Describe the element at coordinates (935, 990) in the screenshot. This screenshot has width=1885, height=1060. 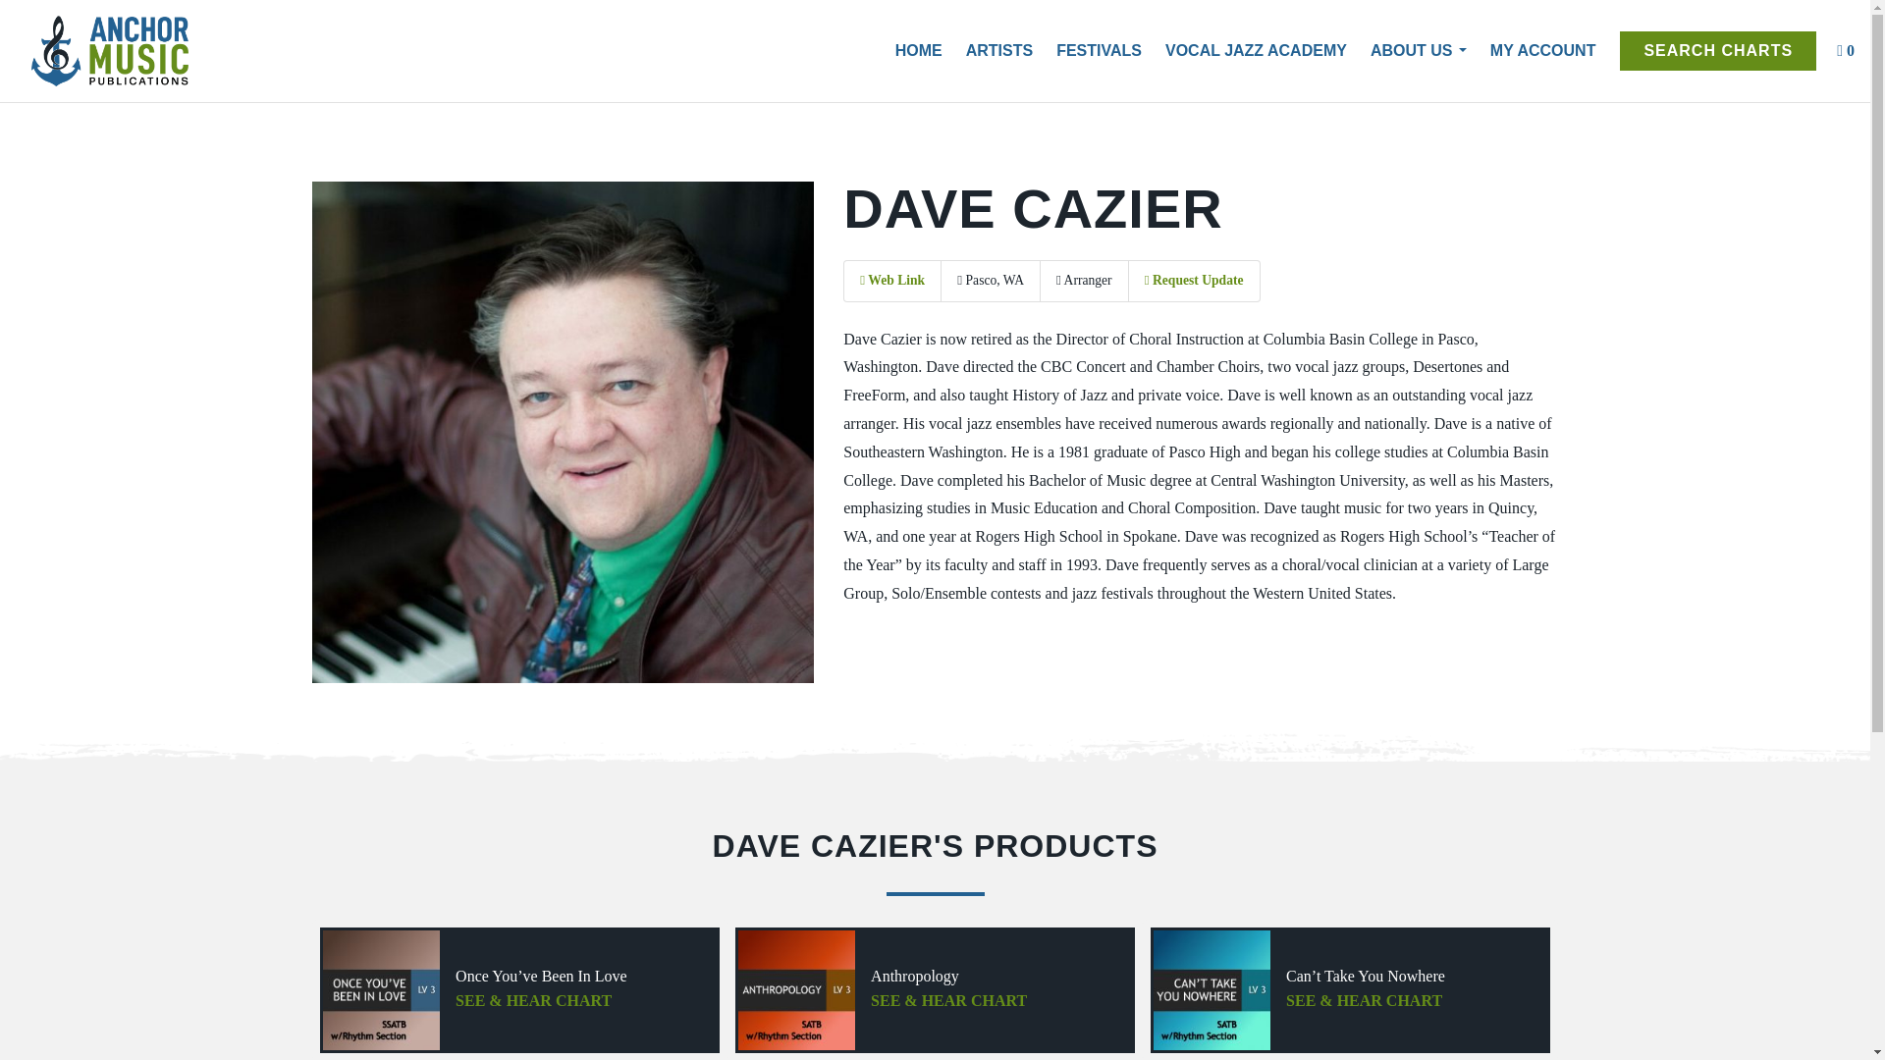
I see `View Chart` at that location.